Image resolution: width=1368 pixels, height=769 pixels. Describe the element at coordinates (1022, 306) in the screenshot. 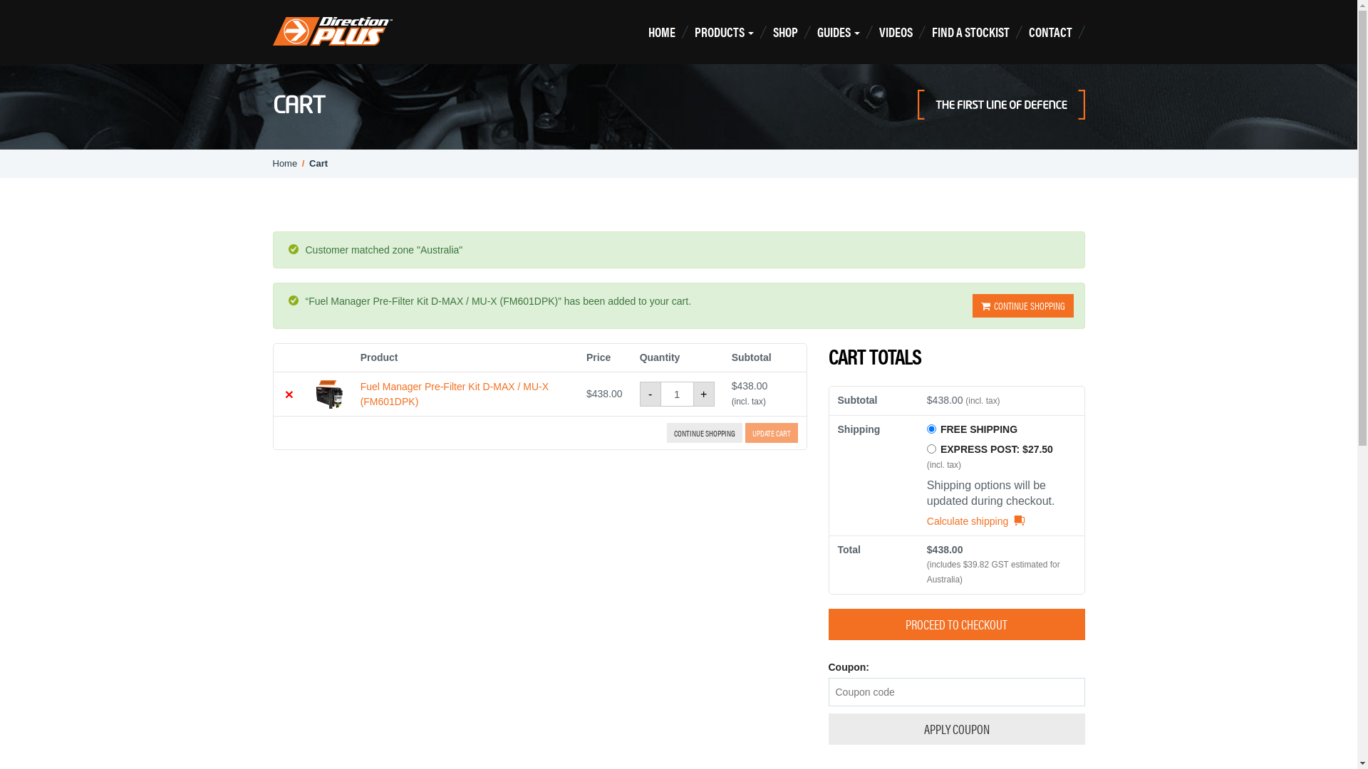

I see `CONTINUE SHOPPING` at that location.